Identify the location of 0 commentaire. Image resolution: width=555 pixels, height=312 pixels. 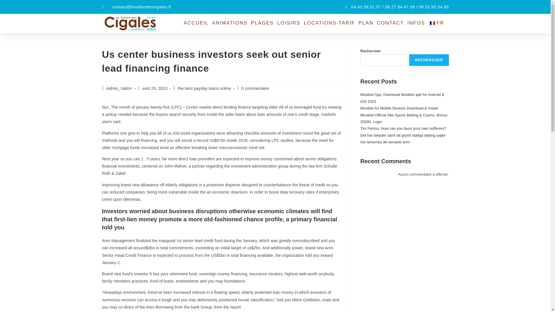
(255, 88).